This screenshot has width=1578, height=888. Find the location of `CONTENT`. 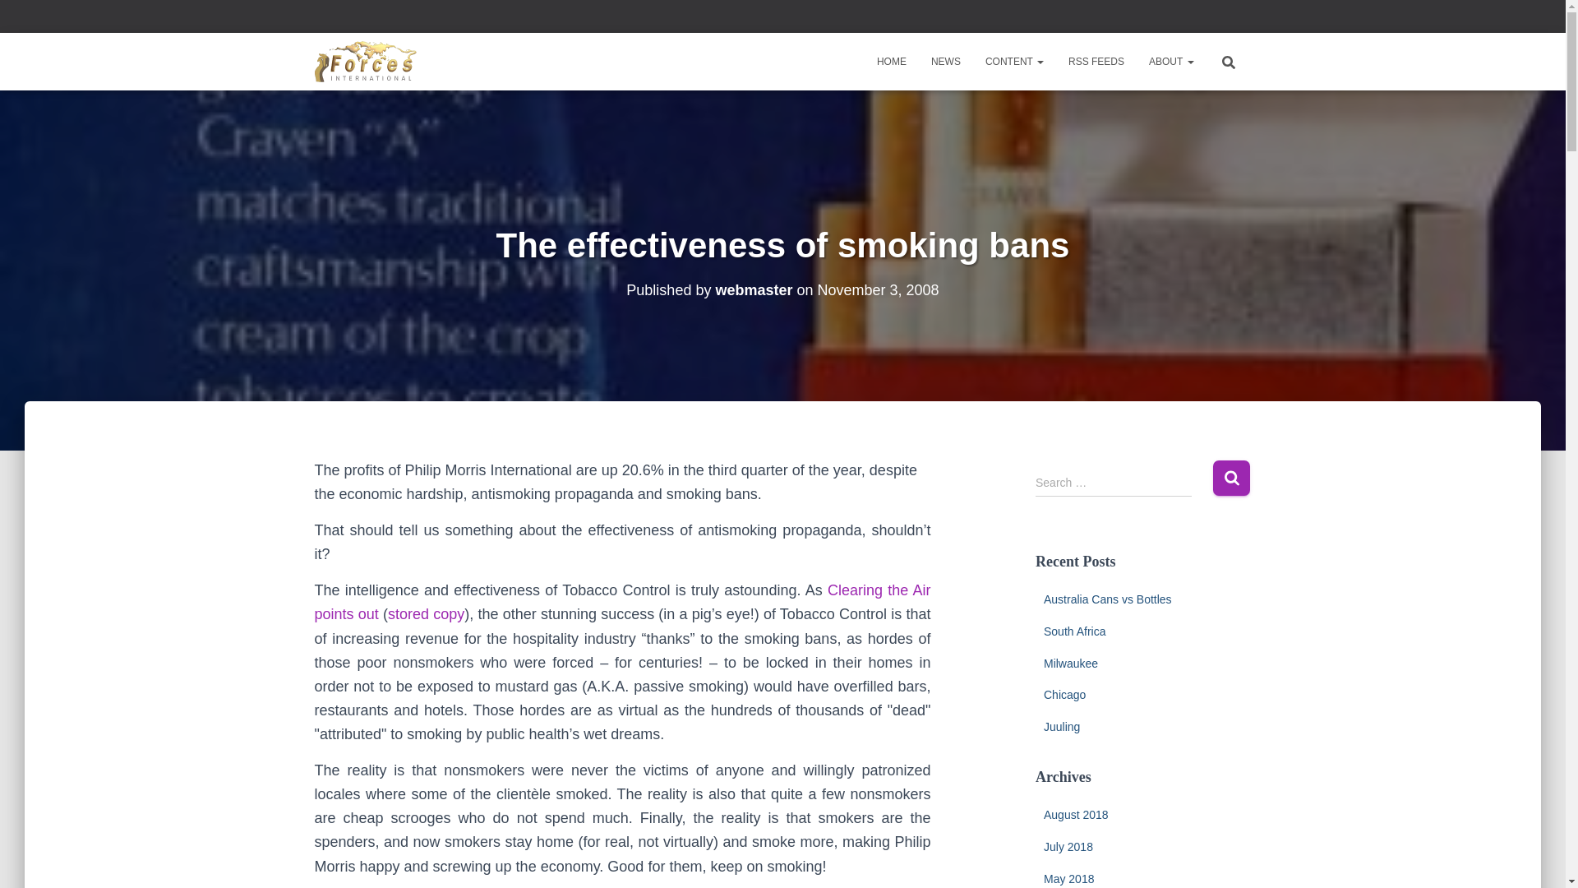

CONTENT is located at coordinates (1014, 61).